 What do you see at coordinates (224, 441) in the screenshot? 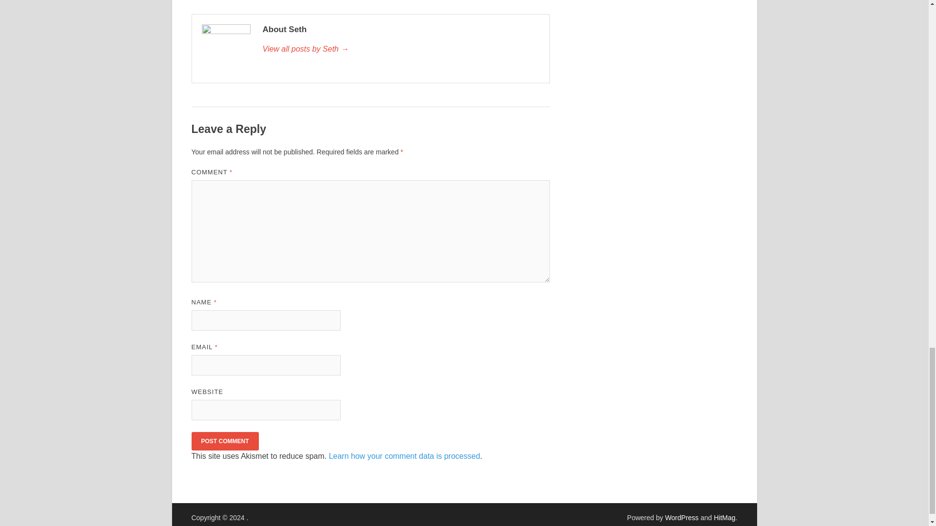
I see `Post Comment` at bounding box center [224, 441].